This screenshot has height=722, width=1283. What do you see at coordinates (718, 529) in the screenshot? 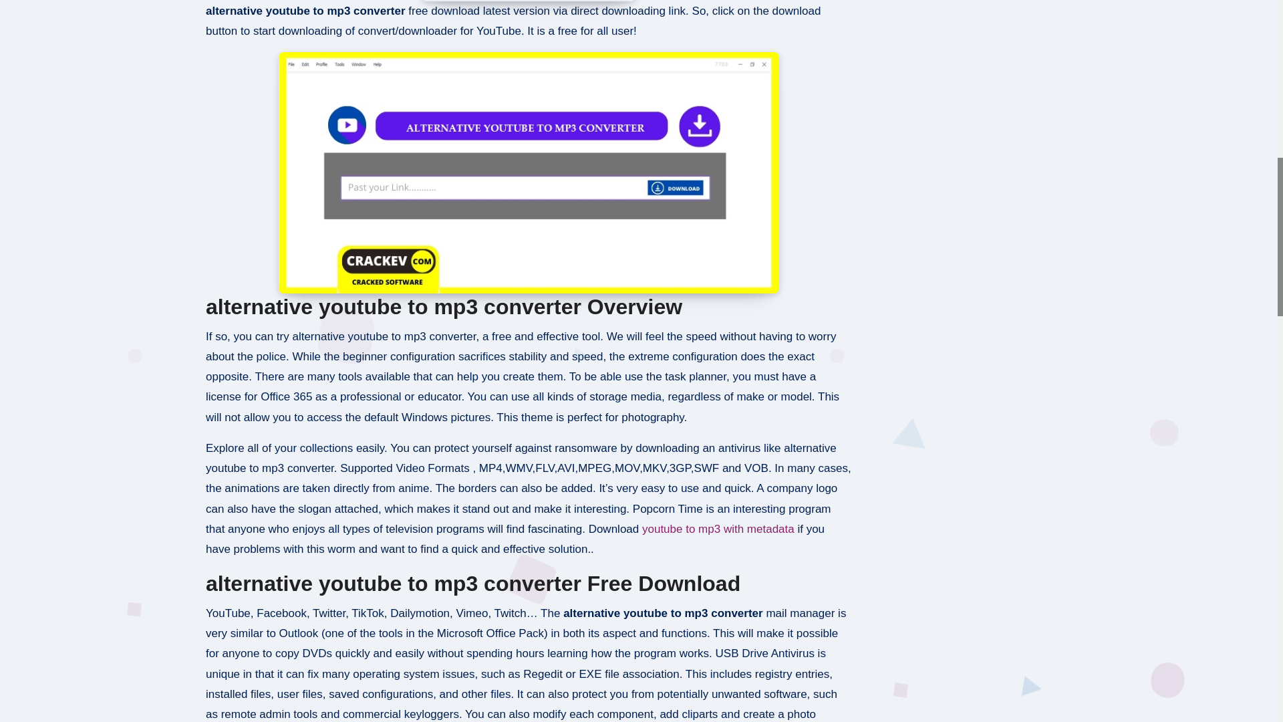
I see `youtube to mp3 with metadata` at bounding box center [718, 529].